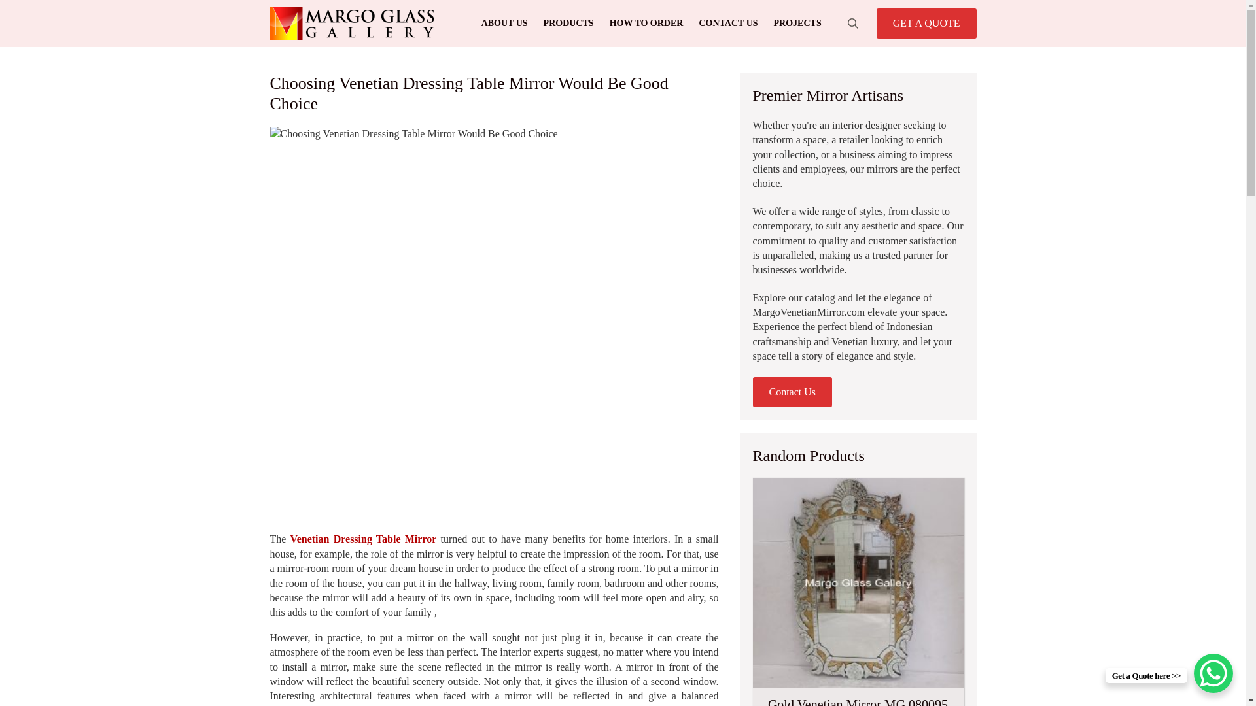  Describe the element at coordinates (364, 539) in the screenshot. I see `Venetian Dressing Table Mirror` at that location.